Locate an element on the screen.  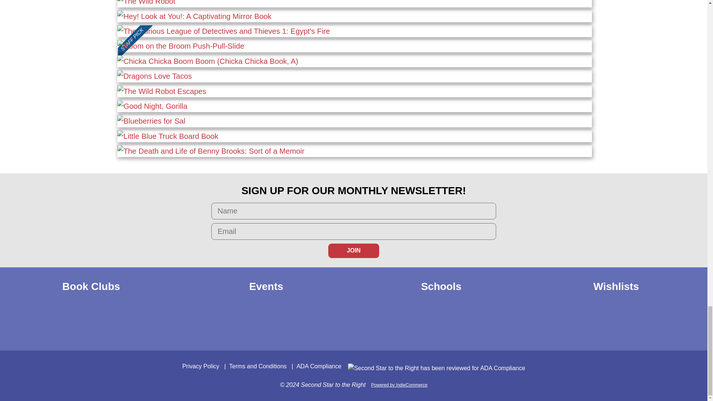
Connect with Facebook is located at coordinates (321, 324).